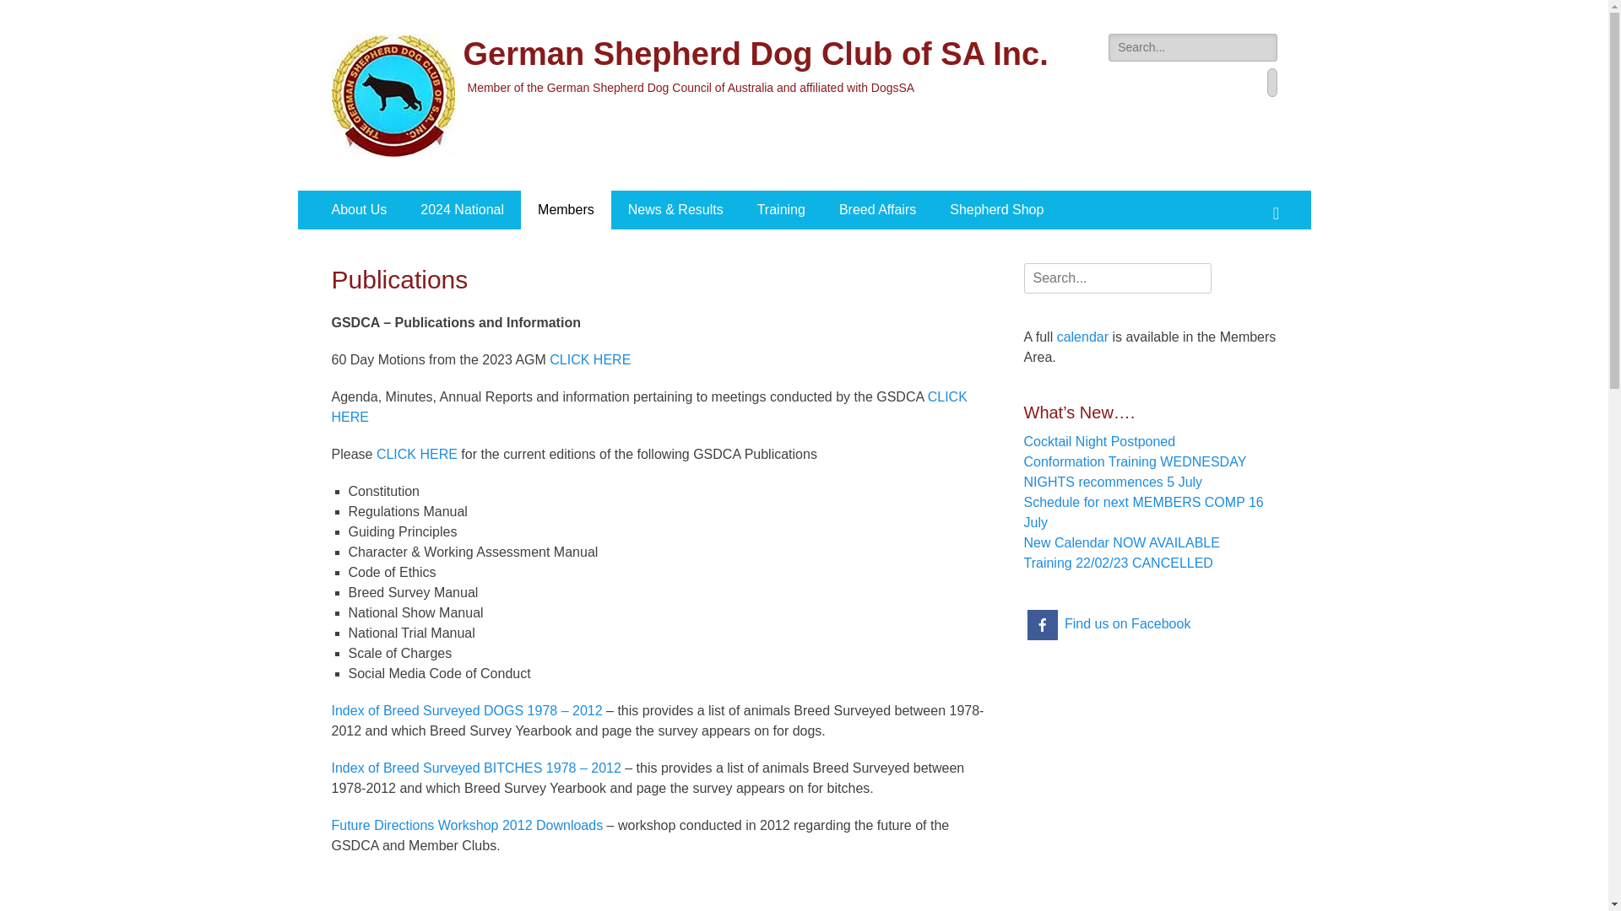 This screenshot has width=1621, height=911. Describe the element at coordinates (1109, 623) in the screenshot. I see `Find us on Facebook` at that location.